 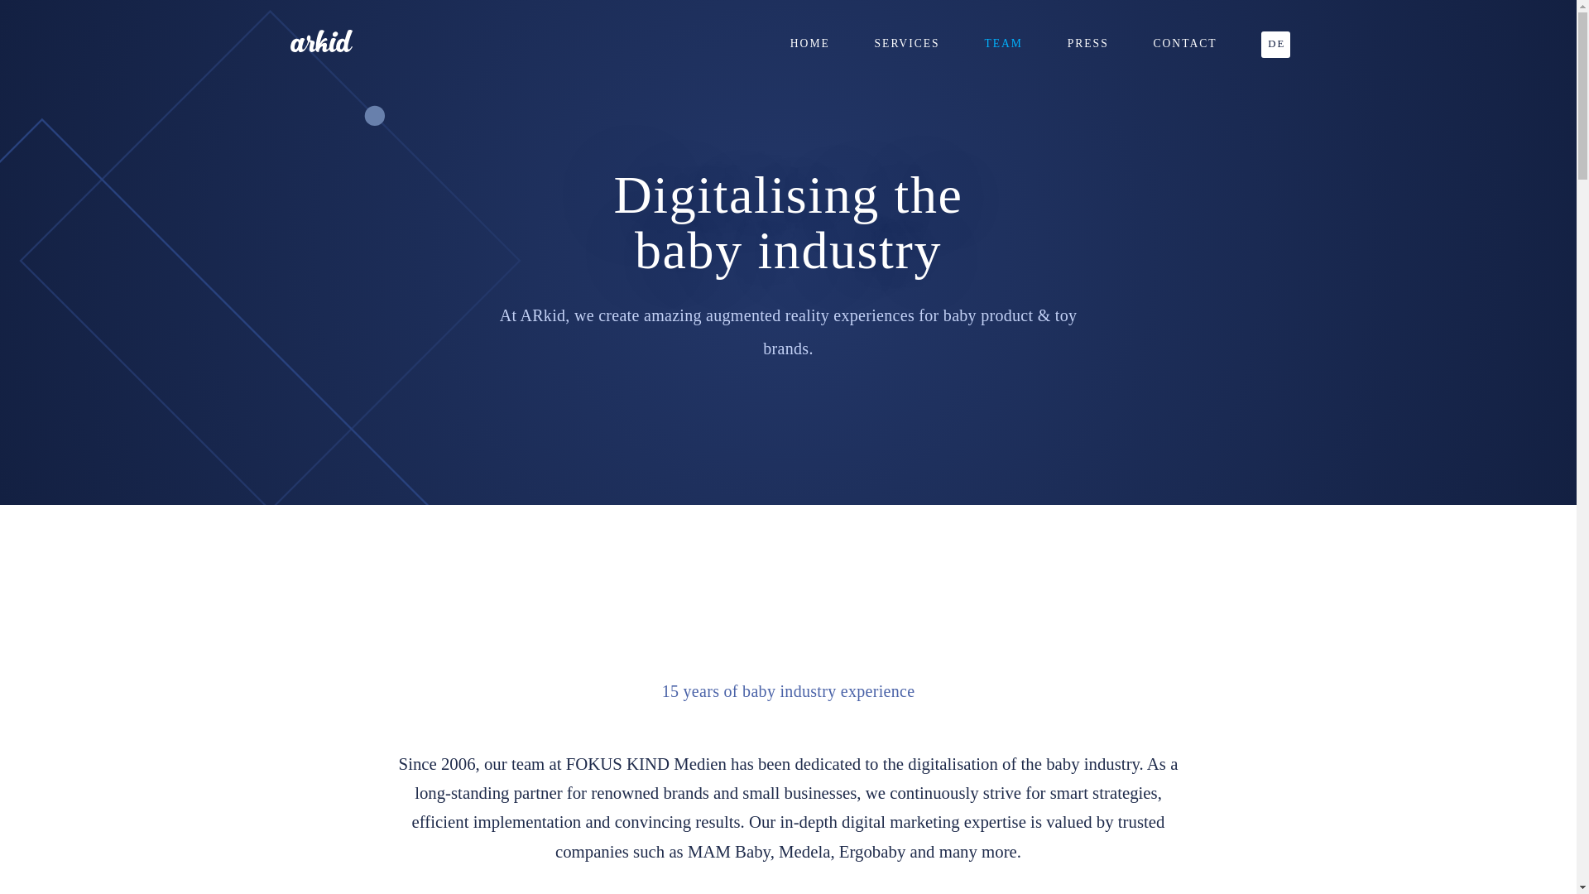 I want to click on HOME, so click(x=809, y=45).